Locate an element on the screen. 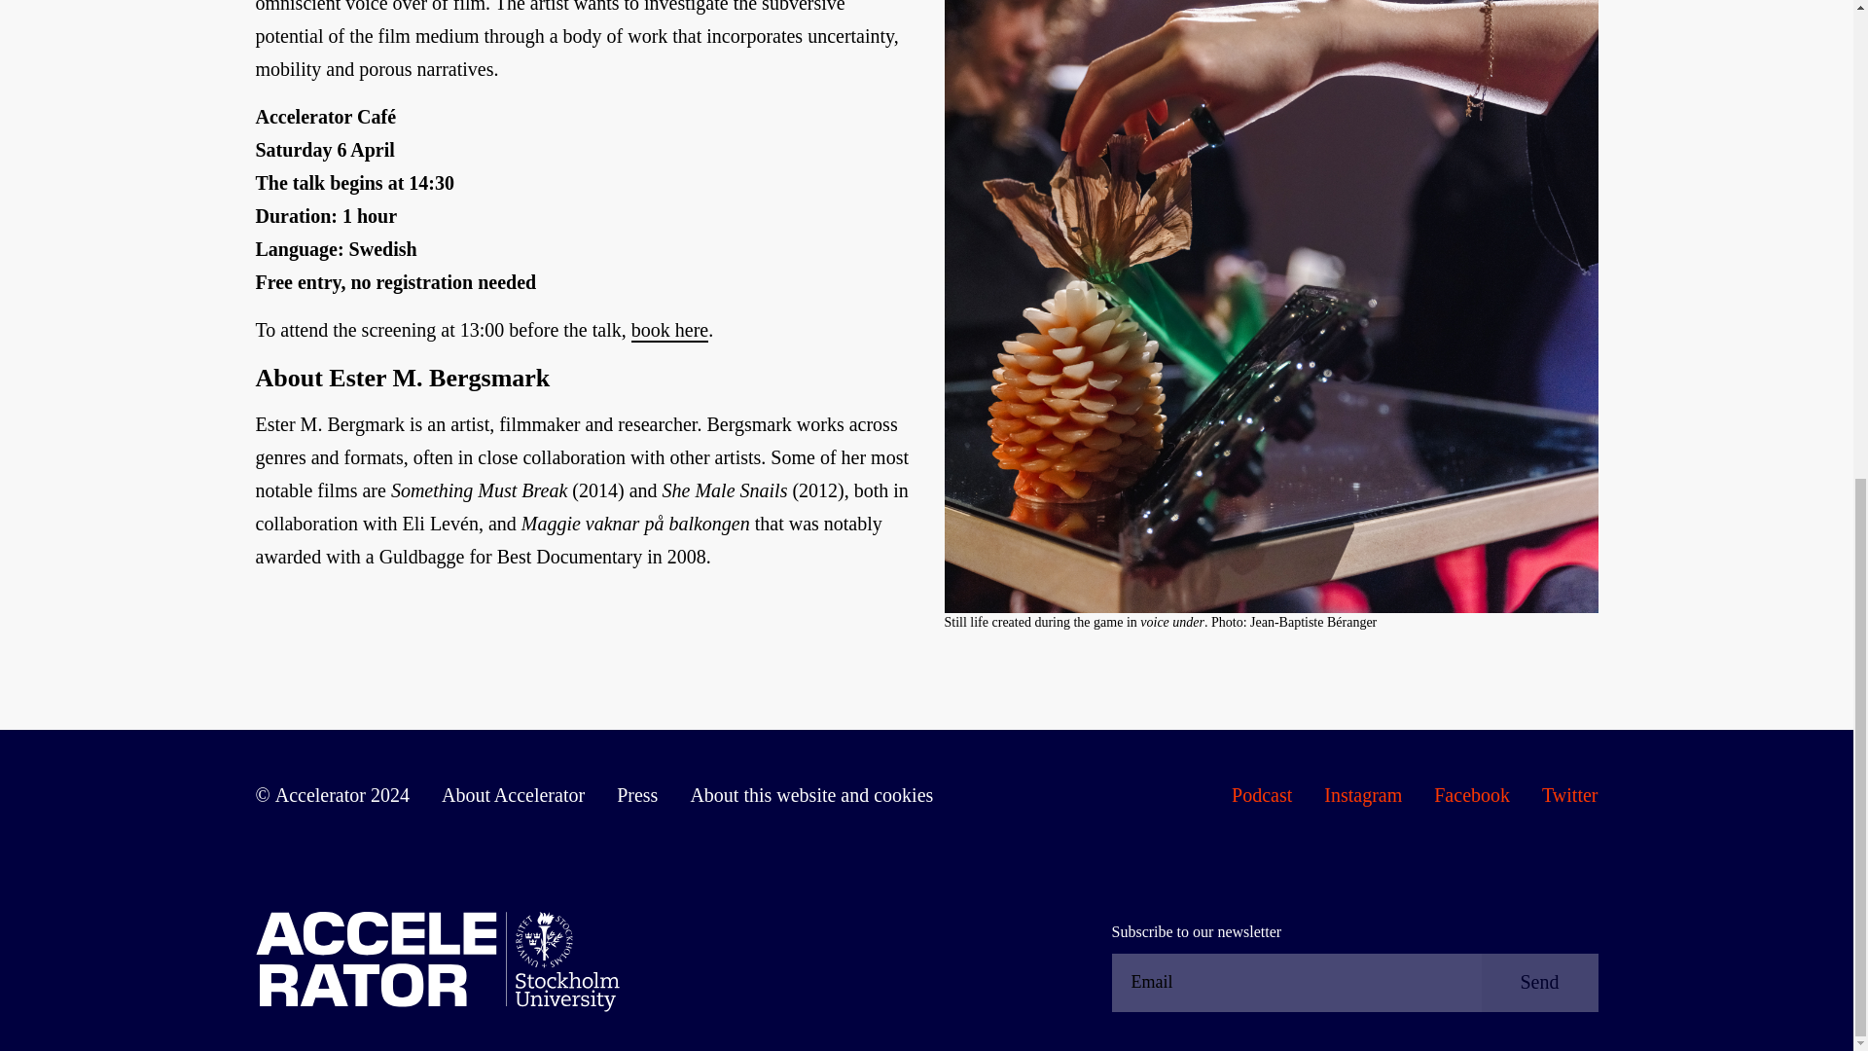 This screenshot has width=1868, height=1051. Instagram is located at coordinates (1363, 796).